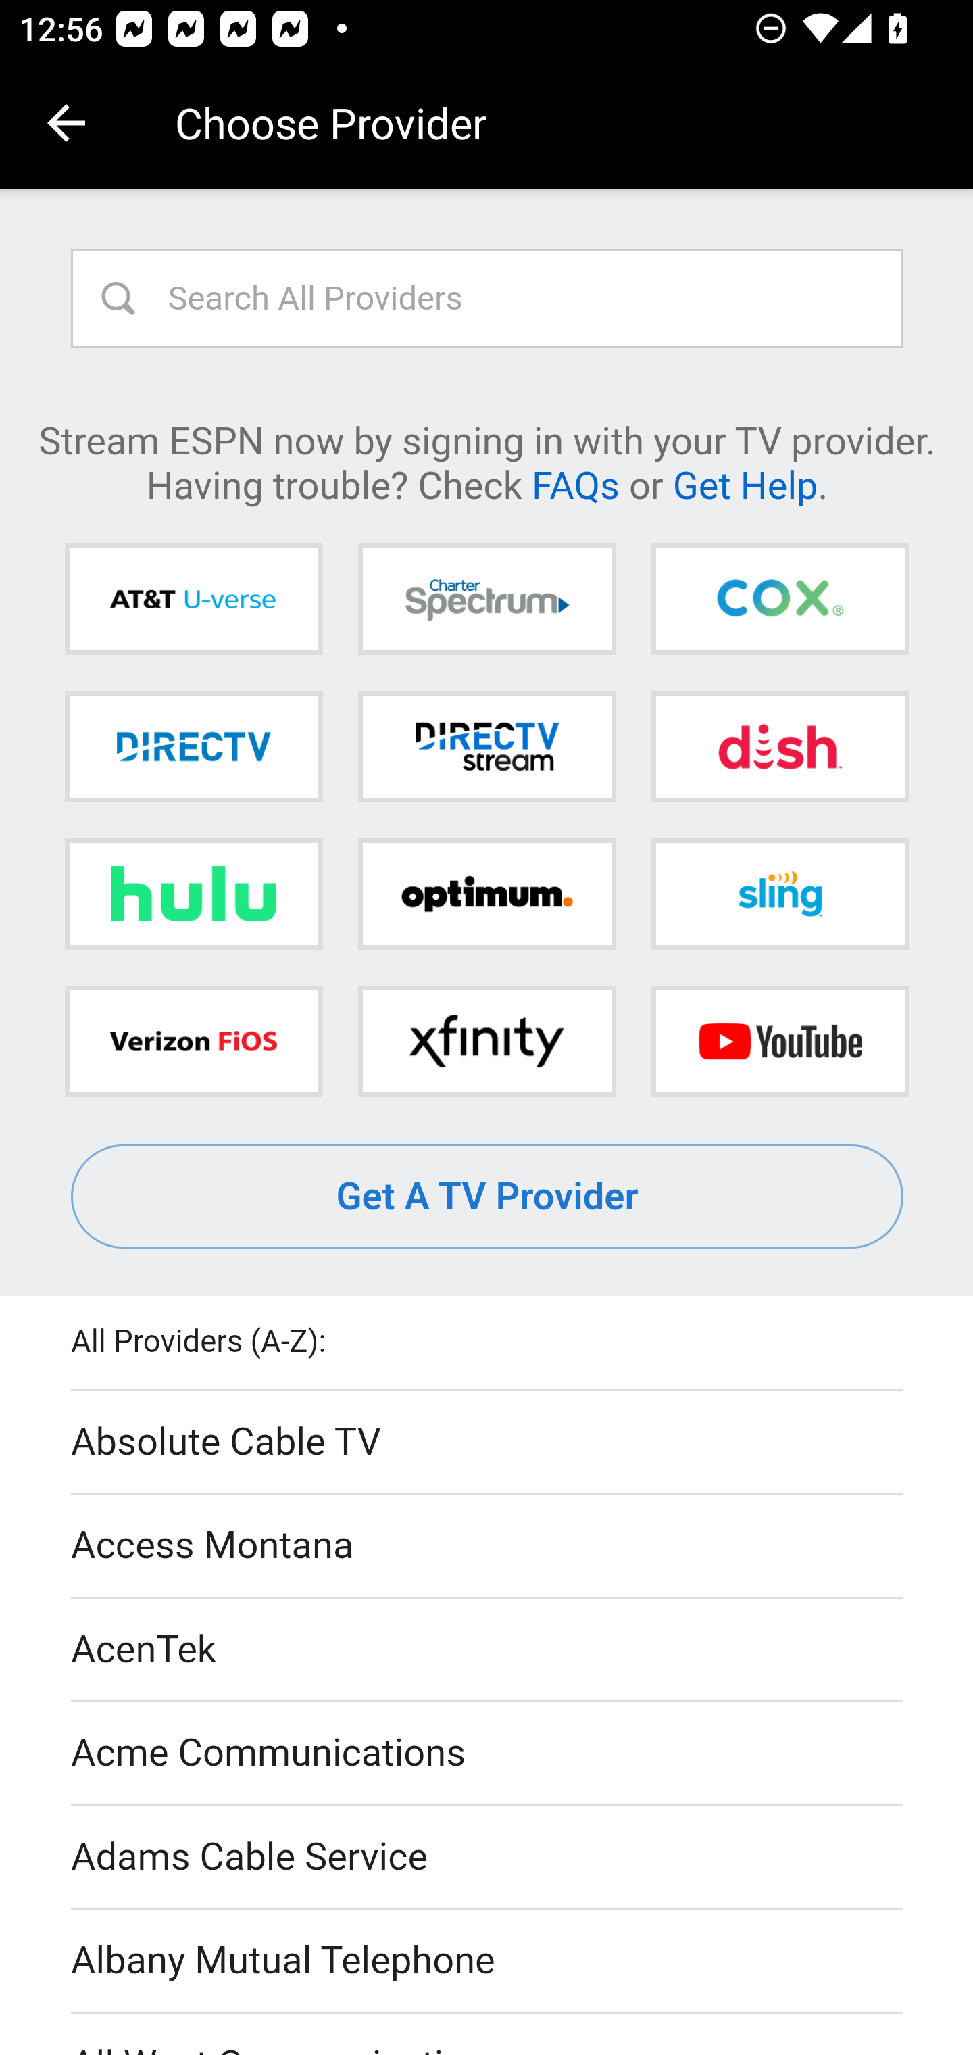 The width and height of the screenshot is (973, 2055). What do you see at coordinates (487, 894) in the screenshot?
I see `Optimum` at bounding box center [487, 894].